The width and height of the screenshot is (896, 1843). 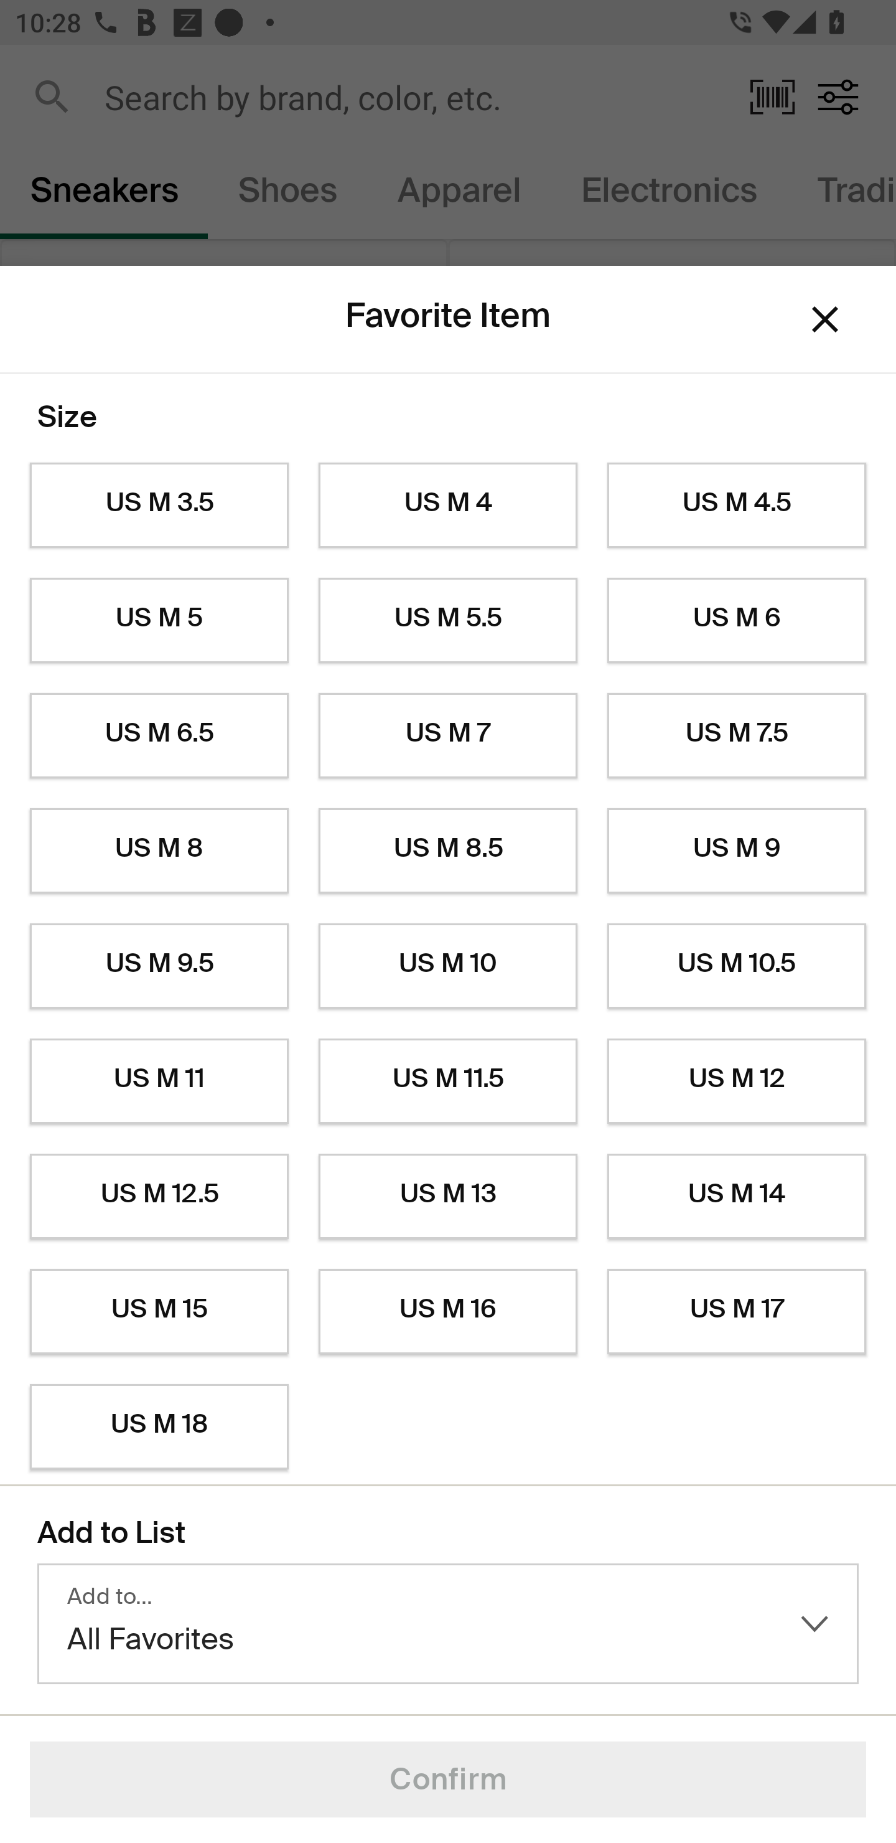 I want to click on US M 11.5, so click(x=448, y=1081).